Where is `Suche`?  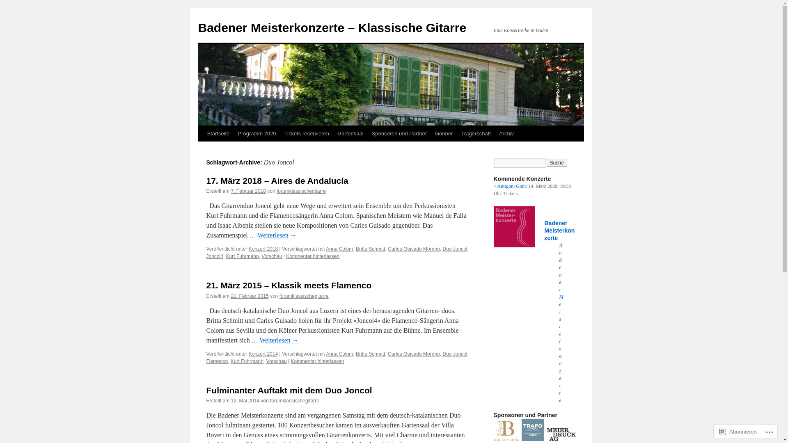 Suche is located at coordinates (557, 163).